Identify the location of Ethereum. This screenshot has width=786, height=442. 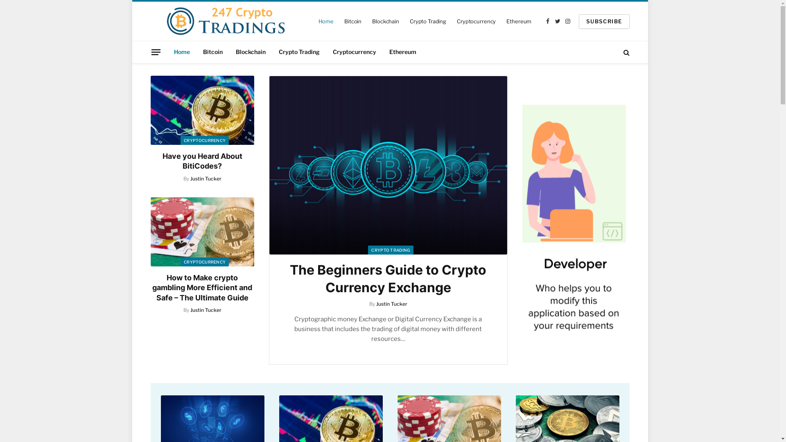
(519, 21).